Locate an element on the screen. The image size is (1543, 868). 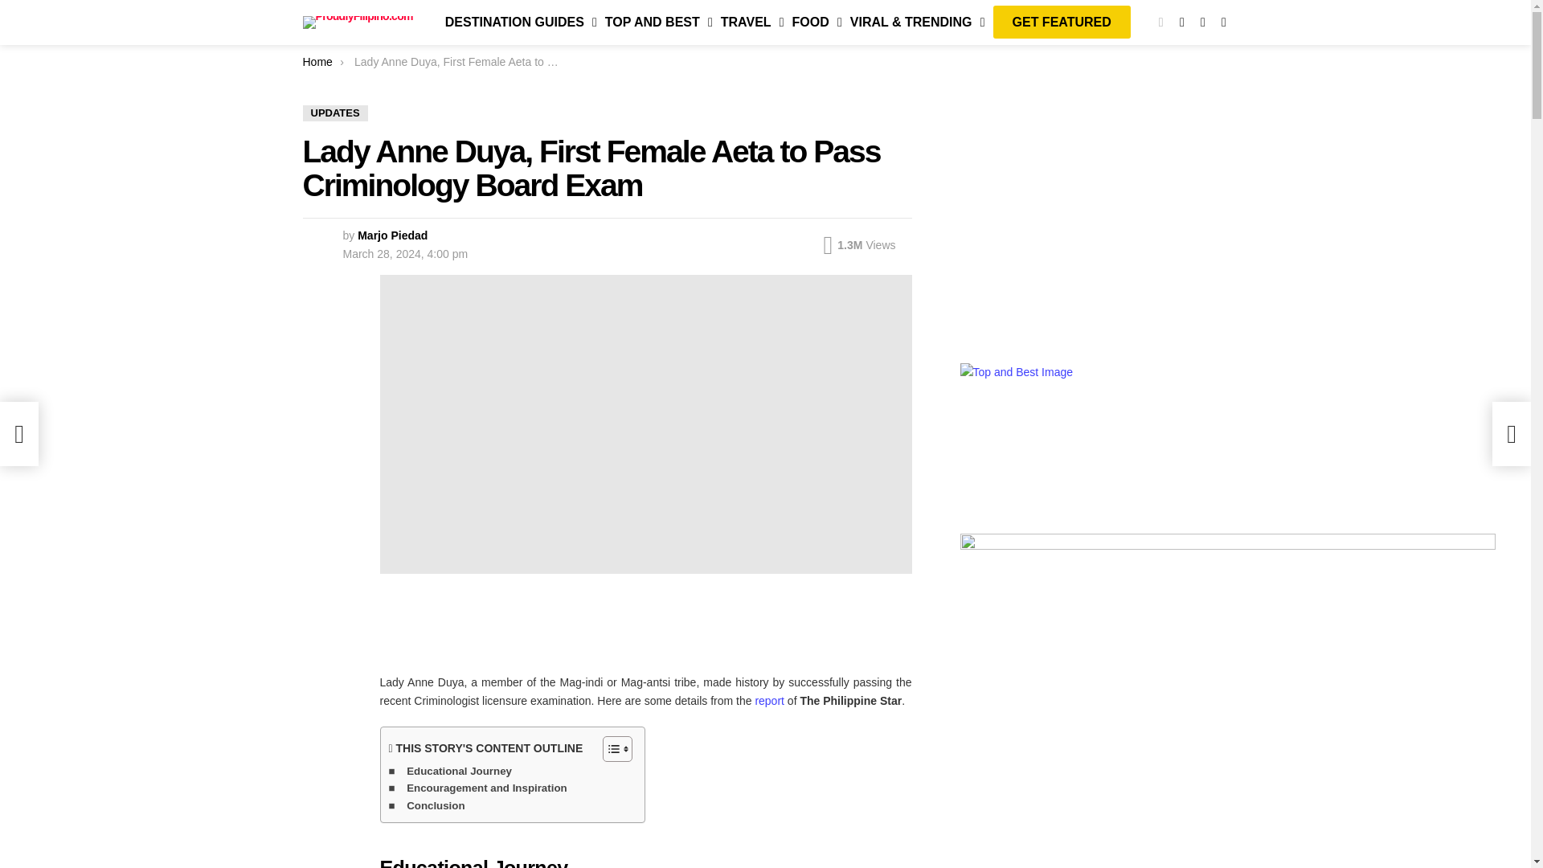
TRAVEL is located at coordinates (748, 23).